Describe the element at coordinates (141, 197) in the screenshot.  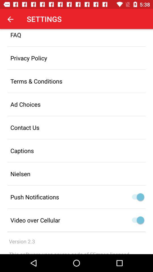
I see `select to on option` at that location.